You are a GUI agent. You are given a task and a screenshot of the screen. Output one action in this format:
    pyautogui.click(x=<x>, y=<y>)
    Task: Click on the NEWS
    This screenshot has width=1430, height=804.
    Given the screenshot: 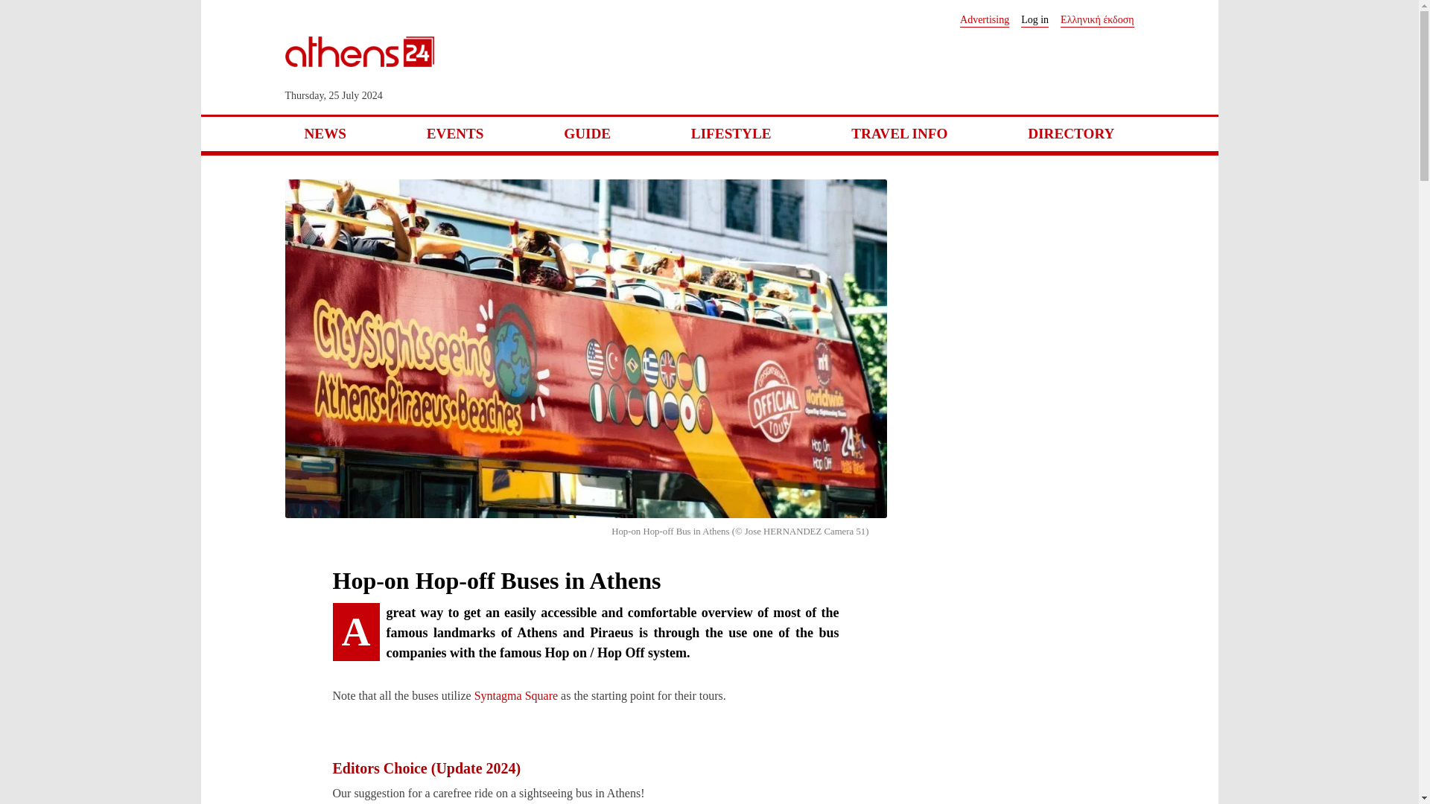 What is the action you would take?
    pyautogui.click(x=325, y=133)
    